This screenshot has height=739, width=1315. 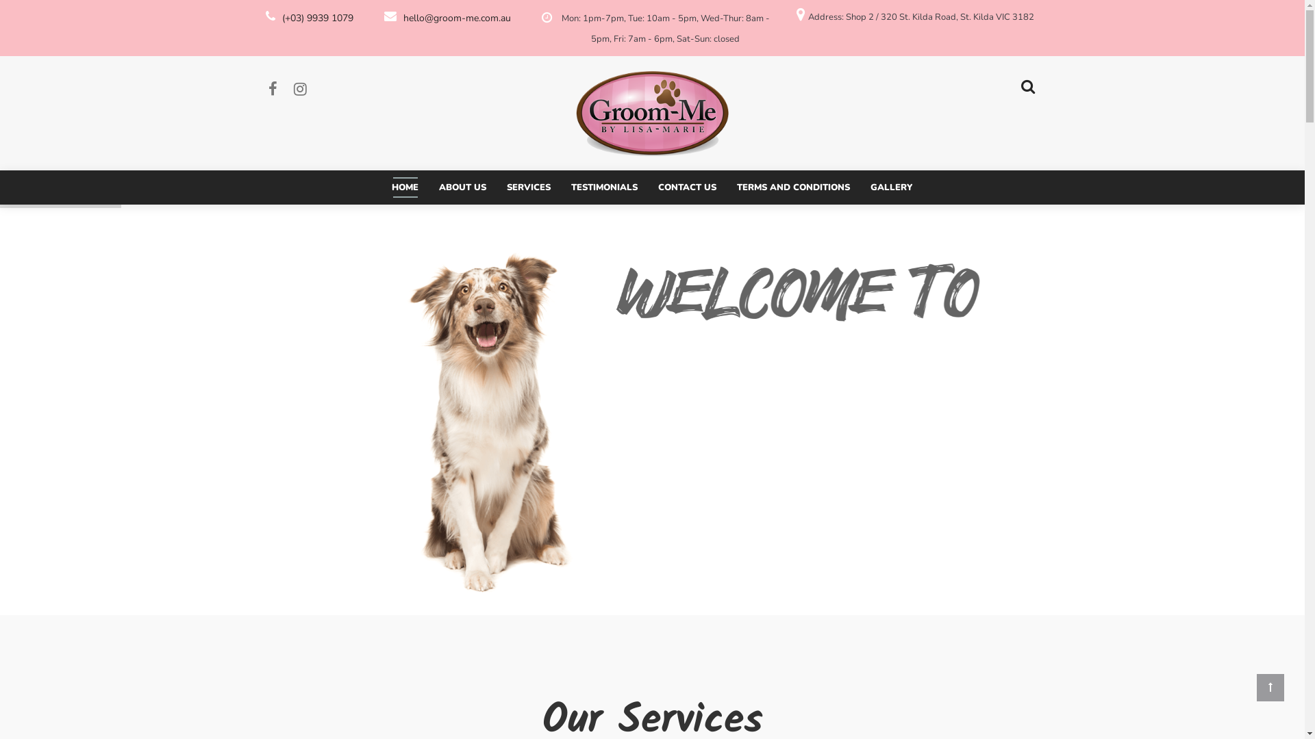 I want to click on SERVICES, so click(x=529, y=187).